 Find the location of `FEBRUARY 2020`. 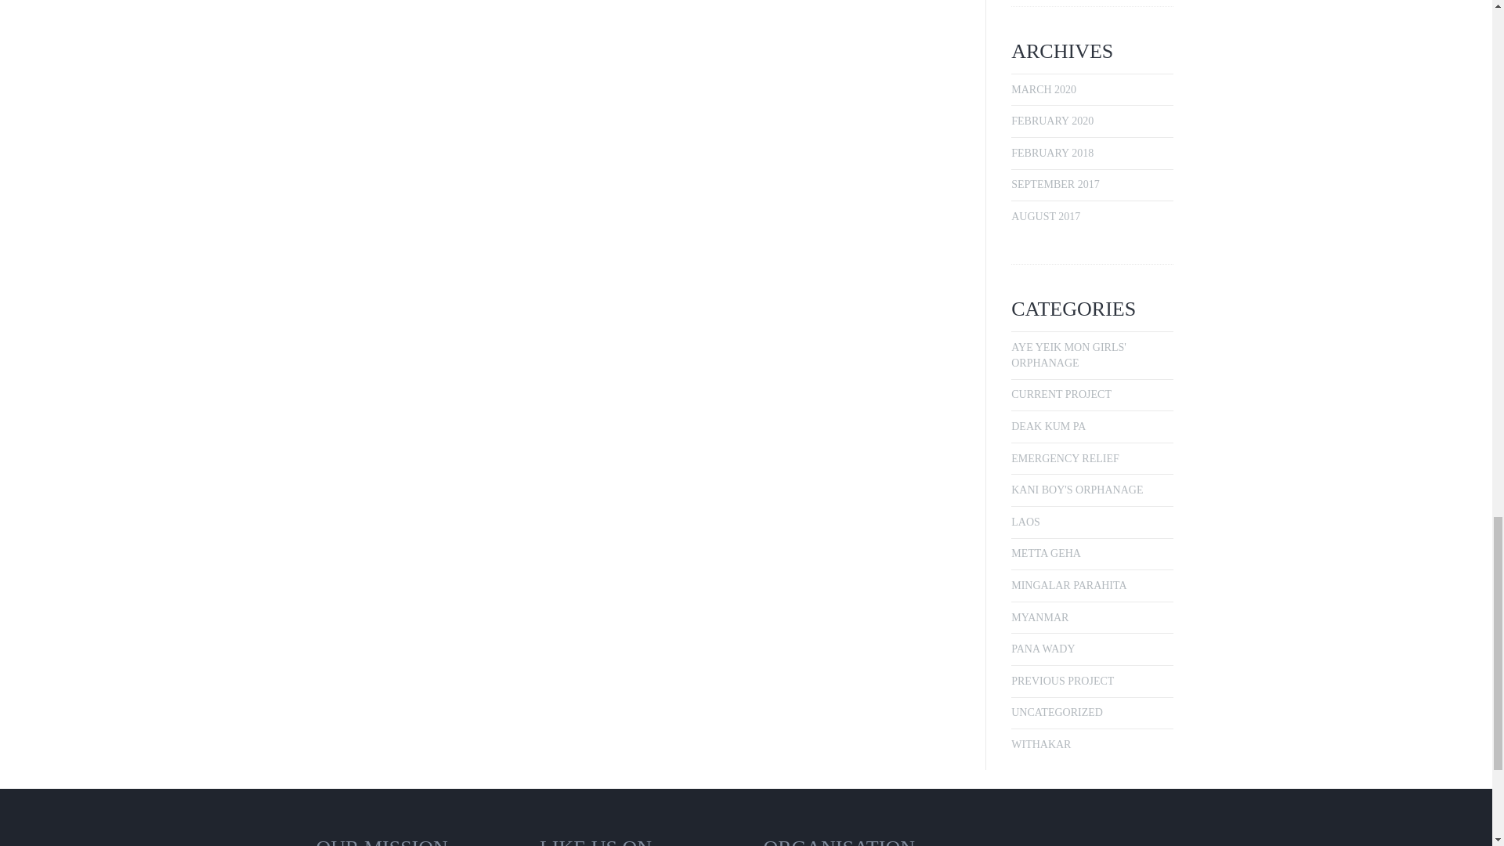

FEBRUARY 2020 is located at coordinates (1051, 121).